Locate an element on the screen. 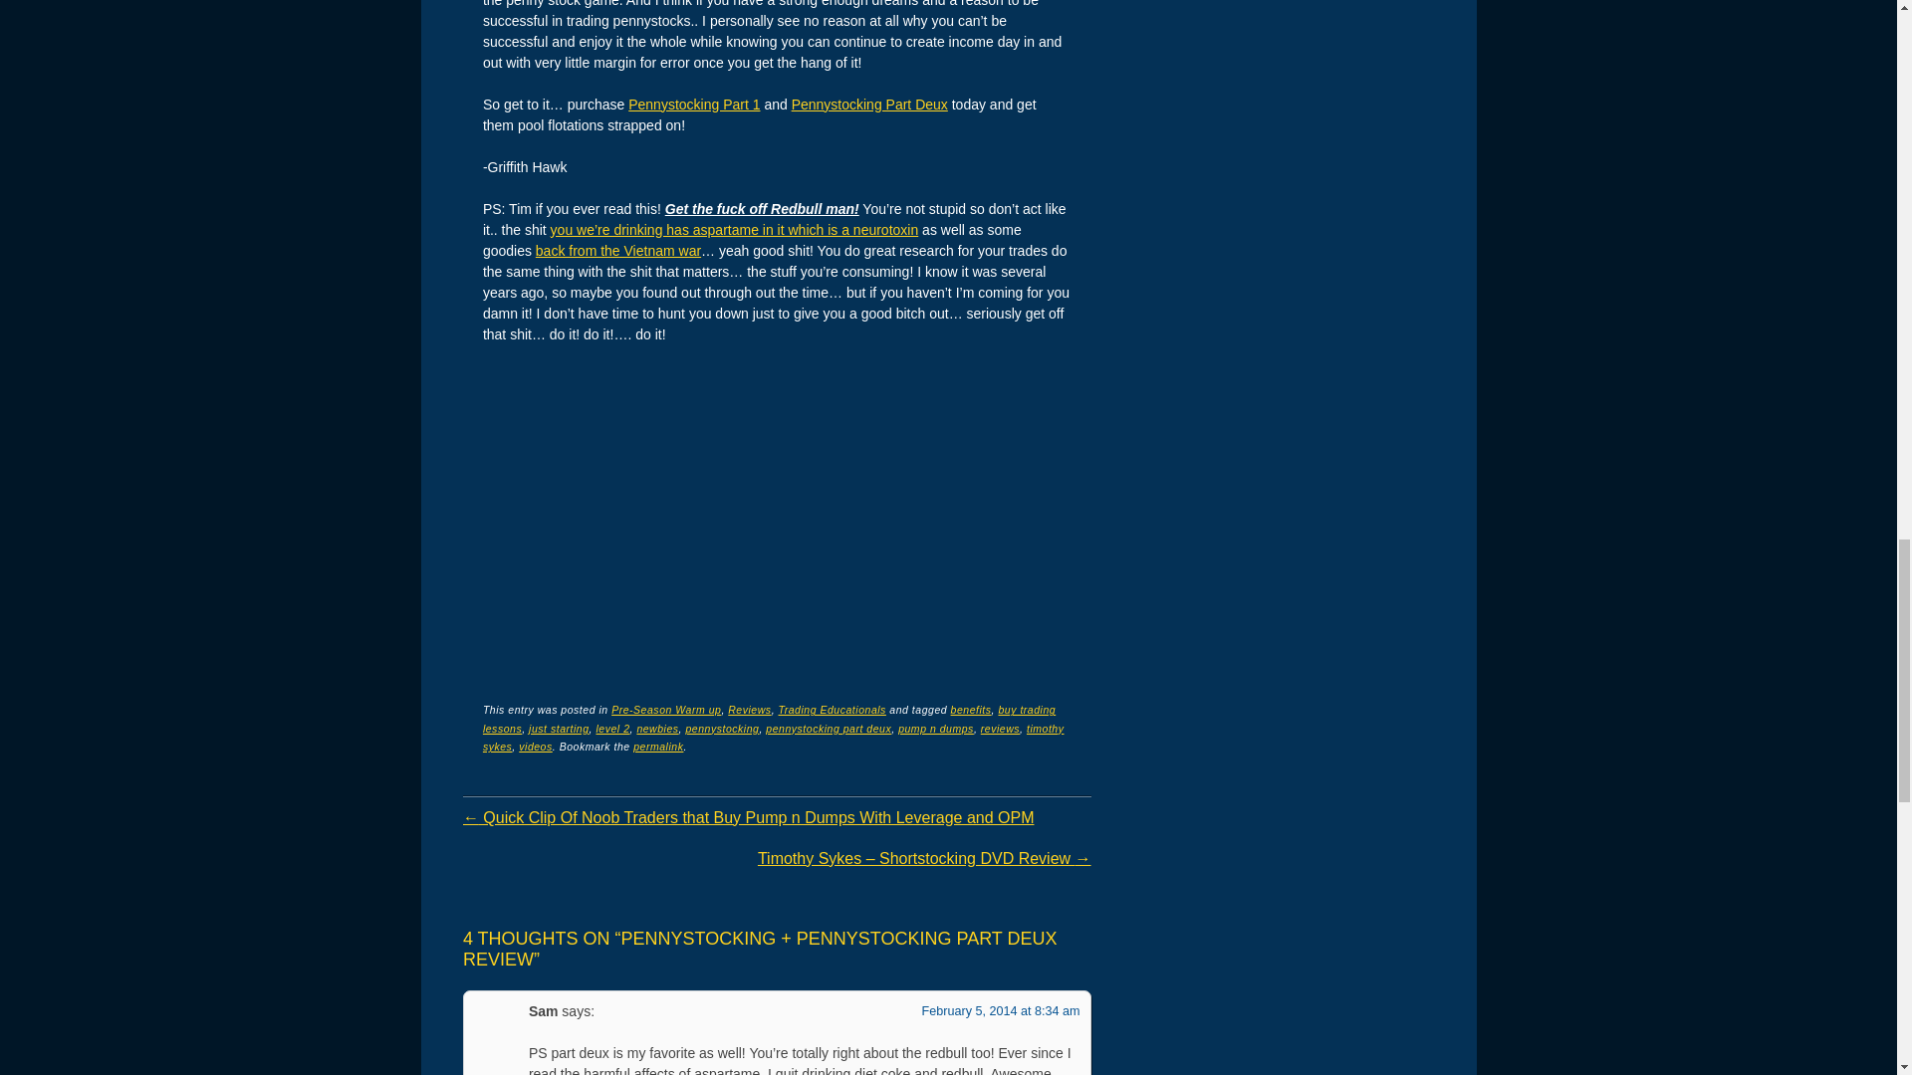 The height and width of the screenshot is (1075, 1912). Pre-Season Warm up is located at coordinates (665, 710).